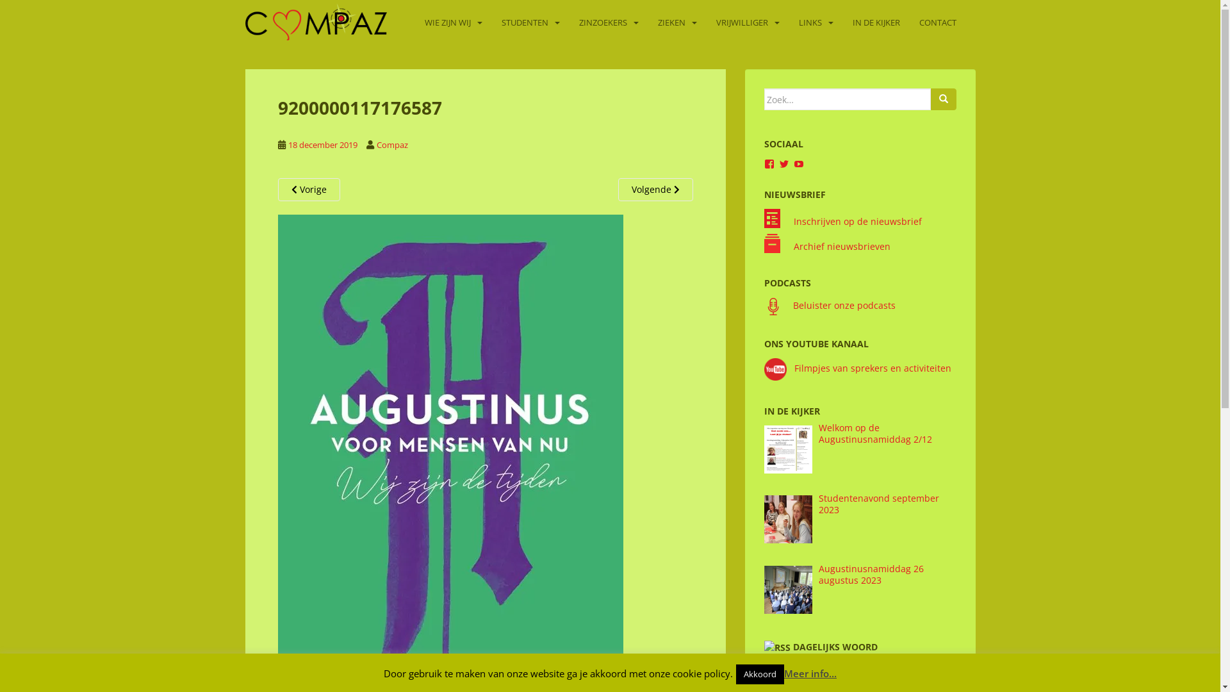 Image resolution: width=1230 pixels, height=692 pixels. What do you see at coordinates (323, 145) in the screenshot?
I see `18 december 2019` at bounding box center [323, 145].